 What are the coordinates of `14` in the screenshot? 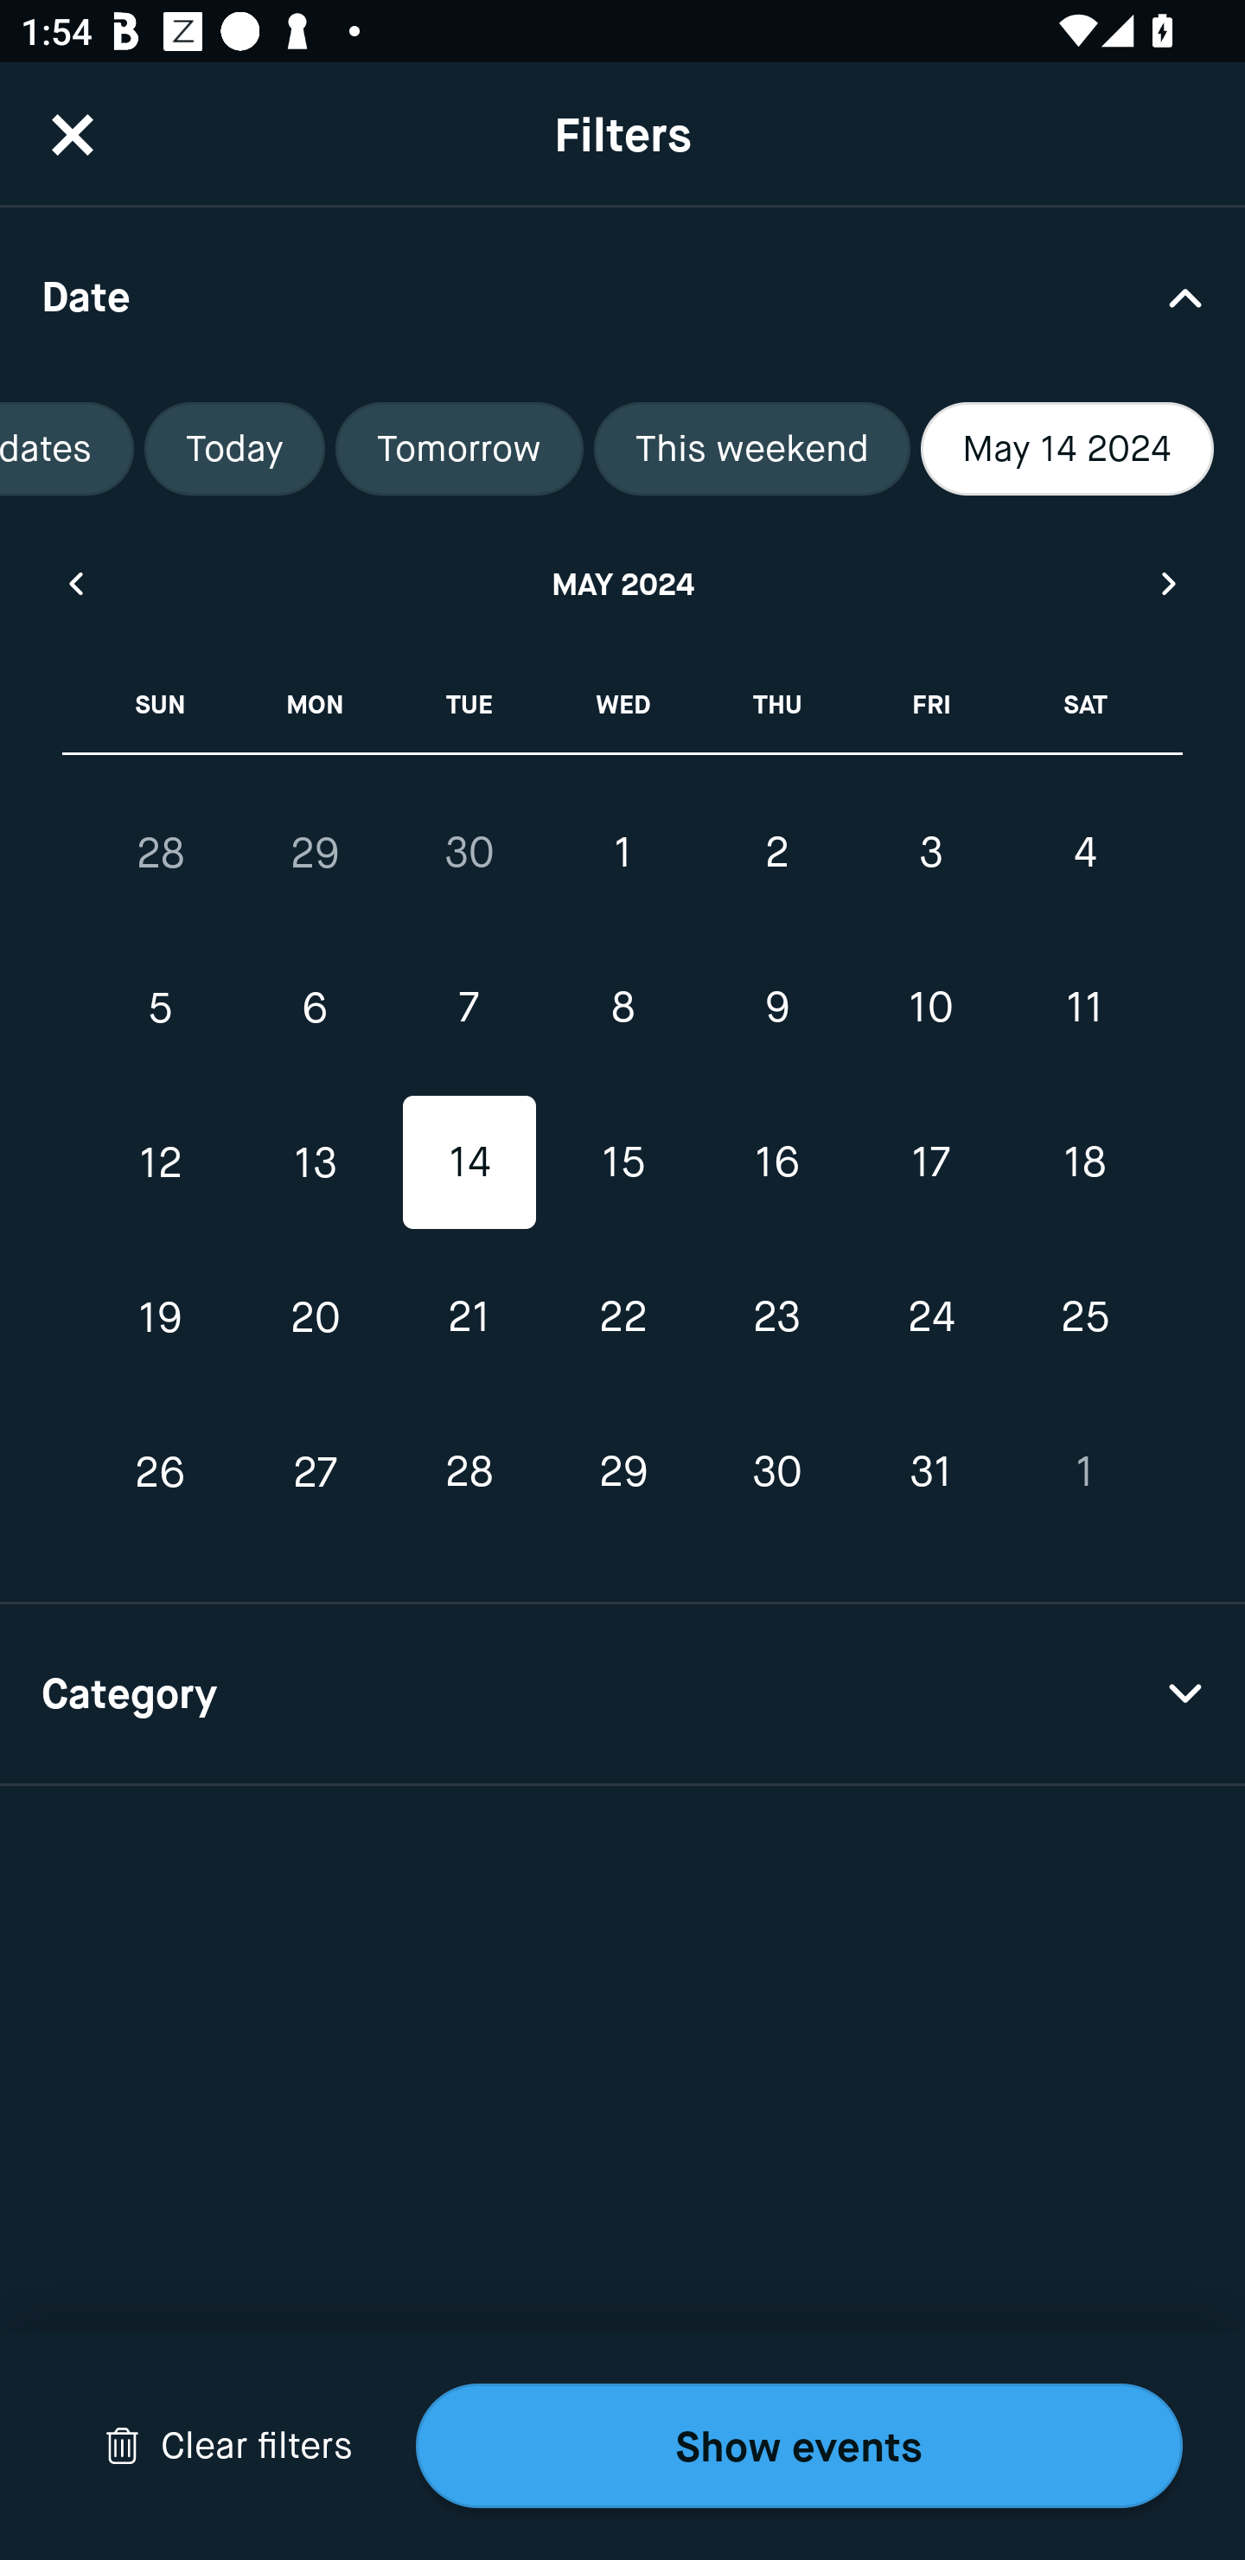 It's located at (469, 1162).